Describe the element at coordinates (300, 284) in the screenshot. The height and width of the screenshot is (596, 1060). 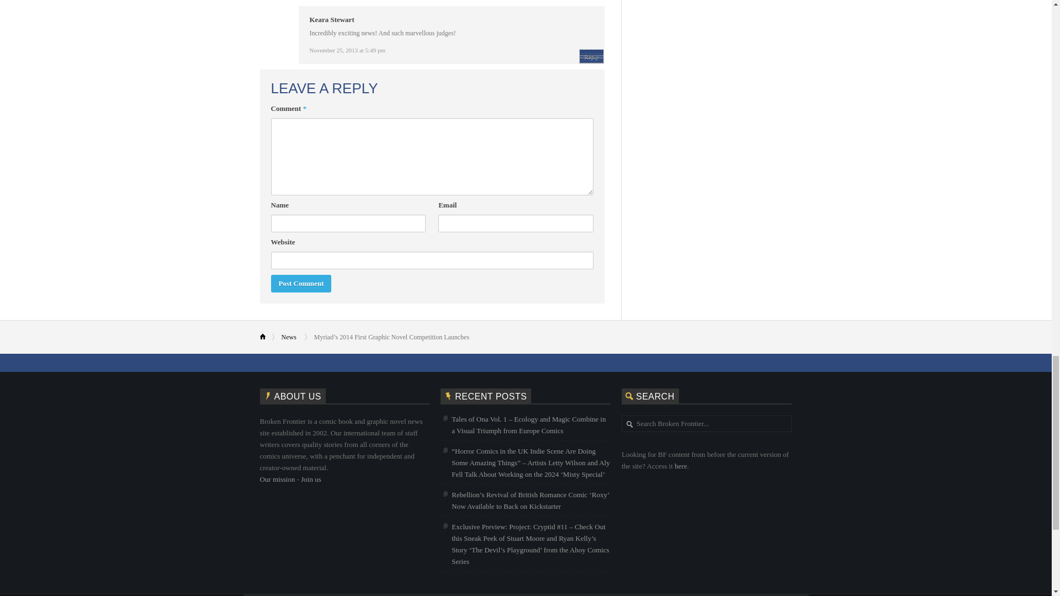
I see `Post Comment` at that location.